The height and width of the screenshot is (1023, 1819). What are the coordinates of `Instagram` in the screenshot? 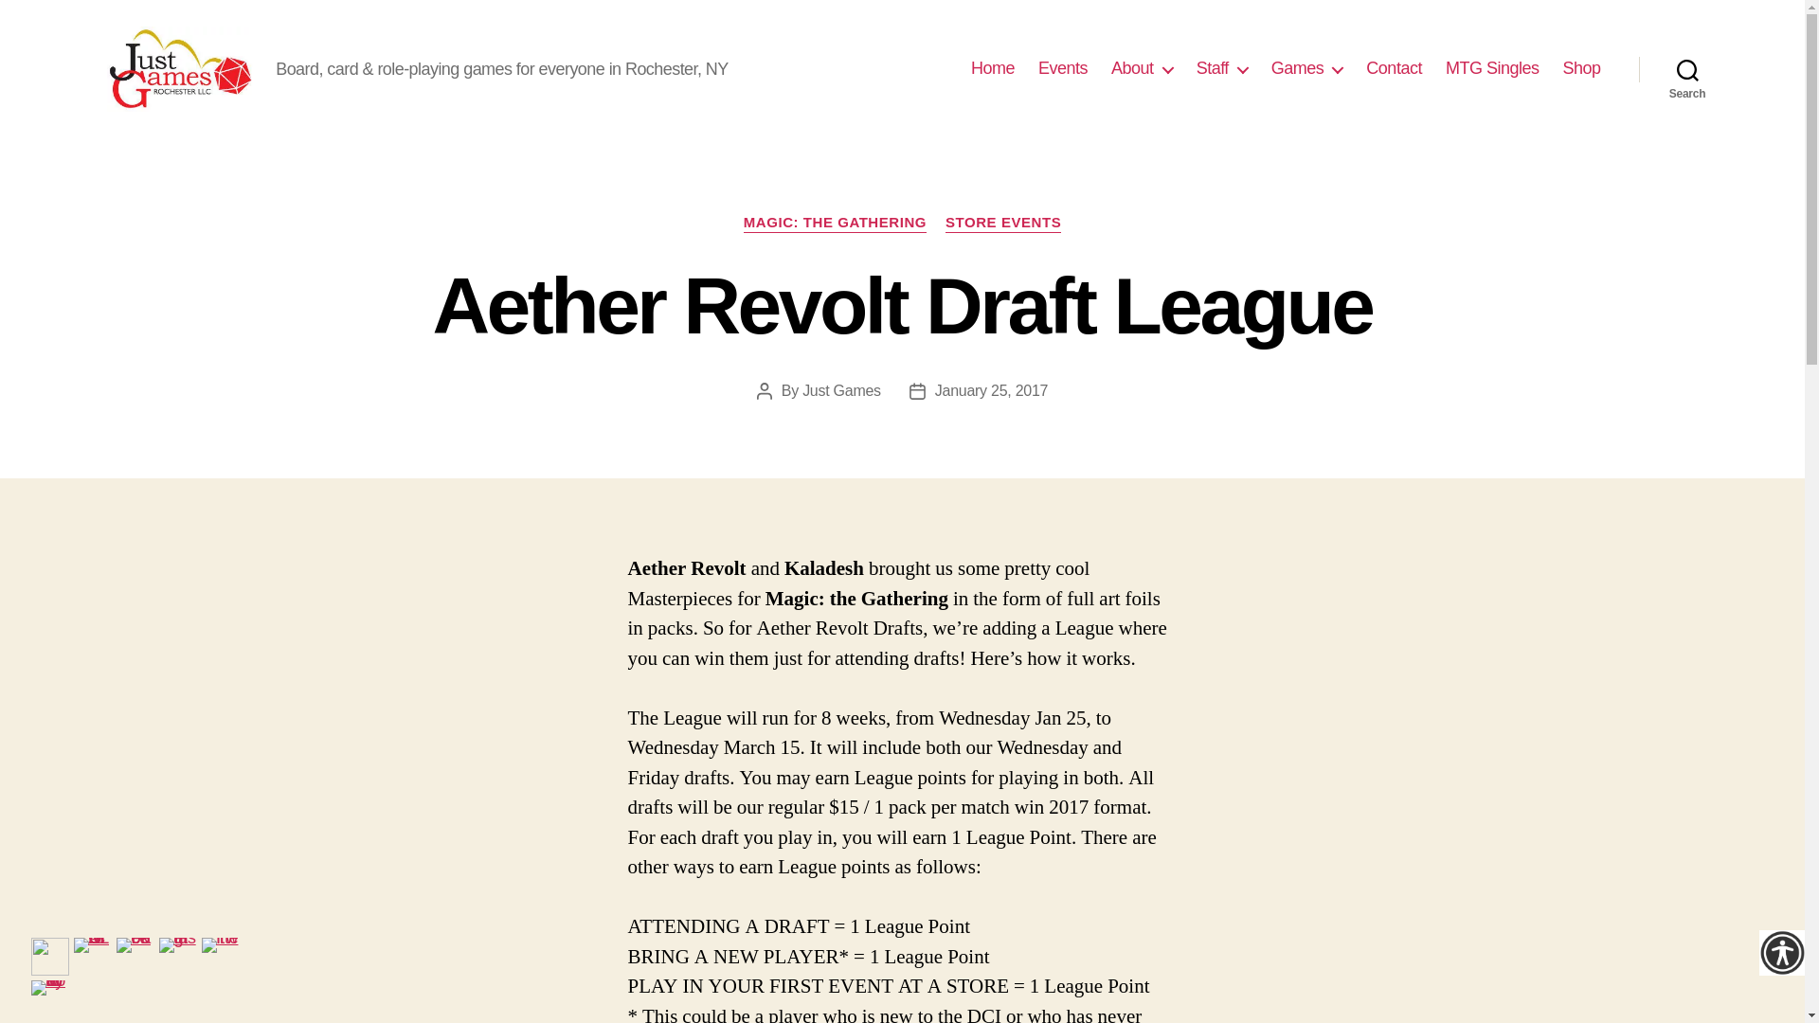 It's located at (178, 957).